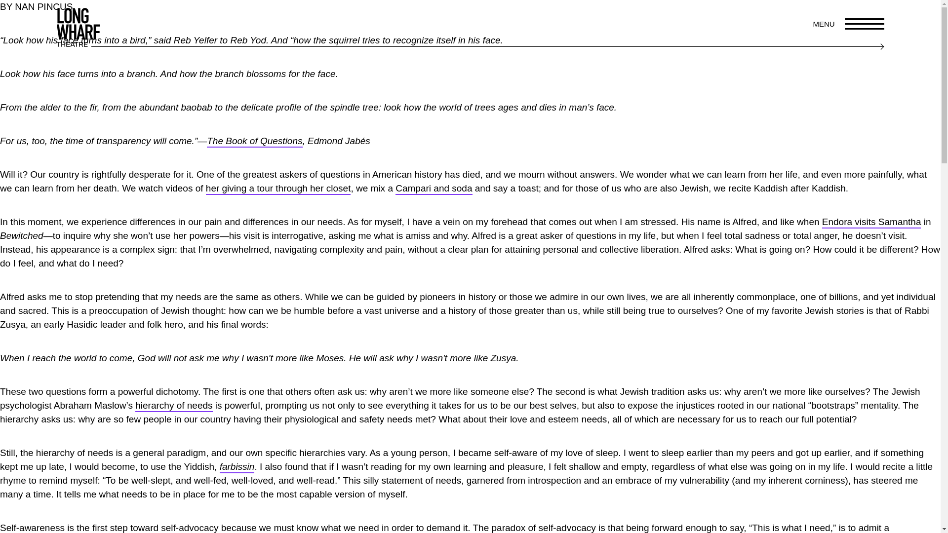  Describe the element at coordinates (871, 222) in the screenshot. I see `Endora visits Samantha` at that location.